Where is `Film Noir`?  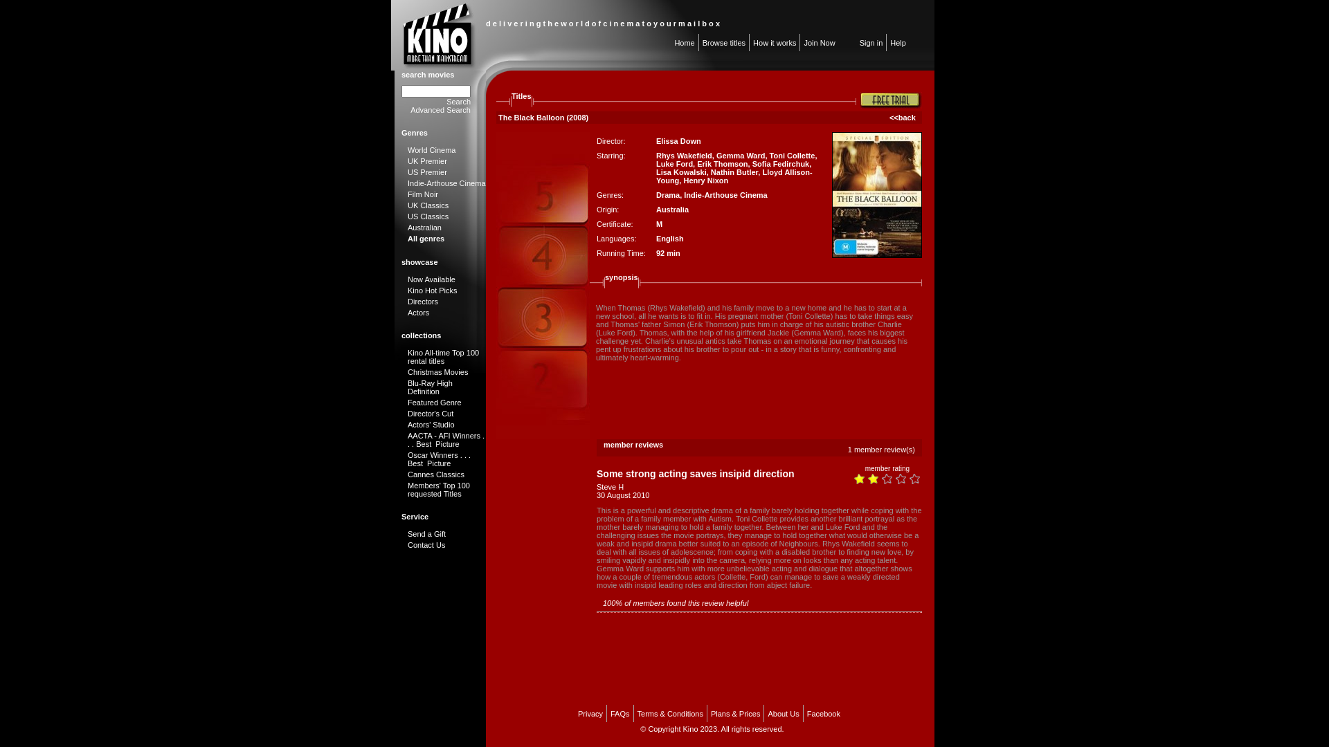
Film Noir is located at coordinates (423, 194).